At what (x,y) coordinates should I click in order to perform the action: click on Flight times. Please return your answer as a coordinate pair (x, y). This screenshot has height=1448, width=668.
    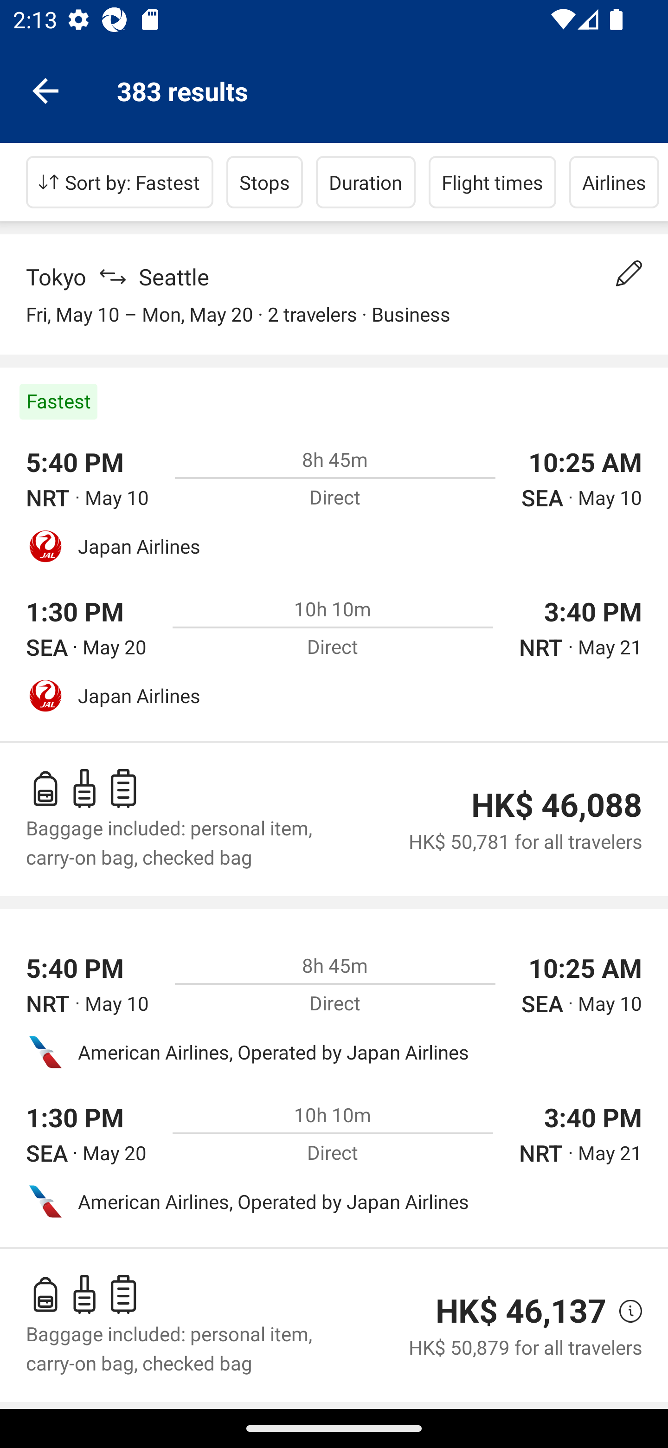
    Looking at the image, I should click on (493, 182).